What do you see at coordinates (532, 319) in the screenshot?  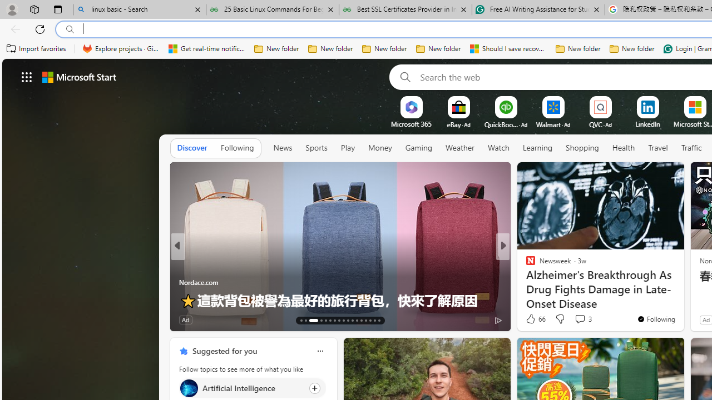 I see `68 Like` at bounding box center [532, 319].